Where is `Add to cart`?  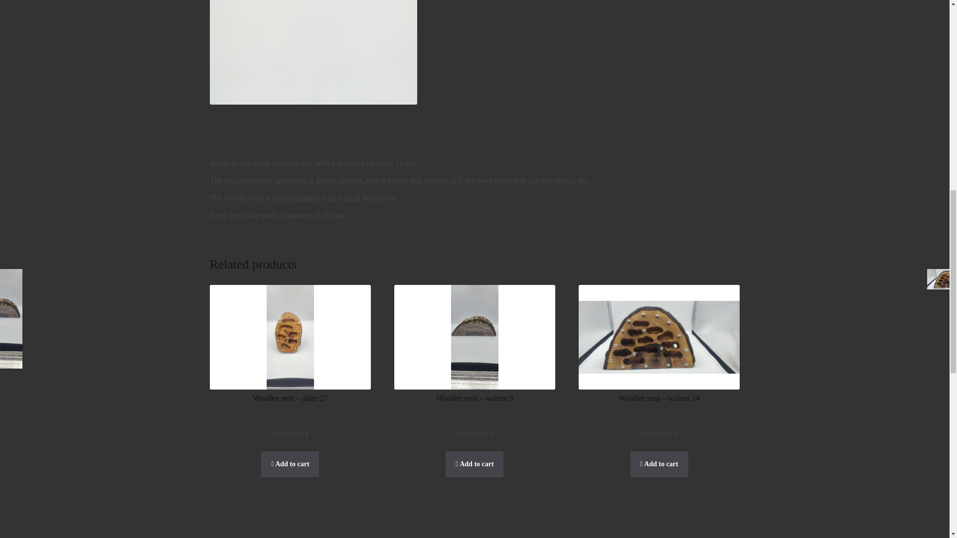
Add to cart is located at coordinates (475, 464).